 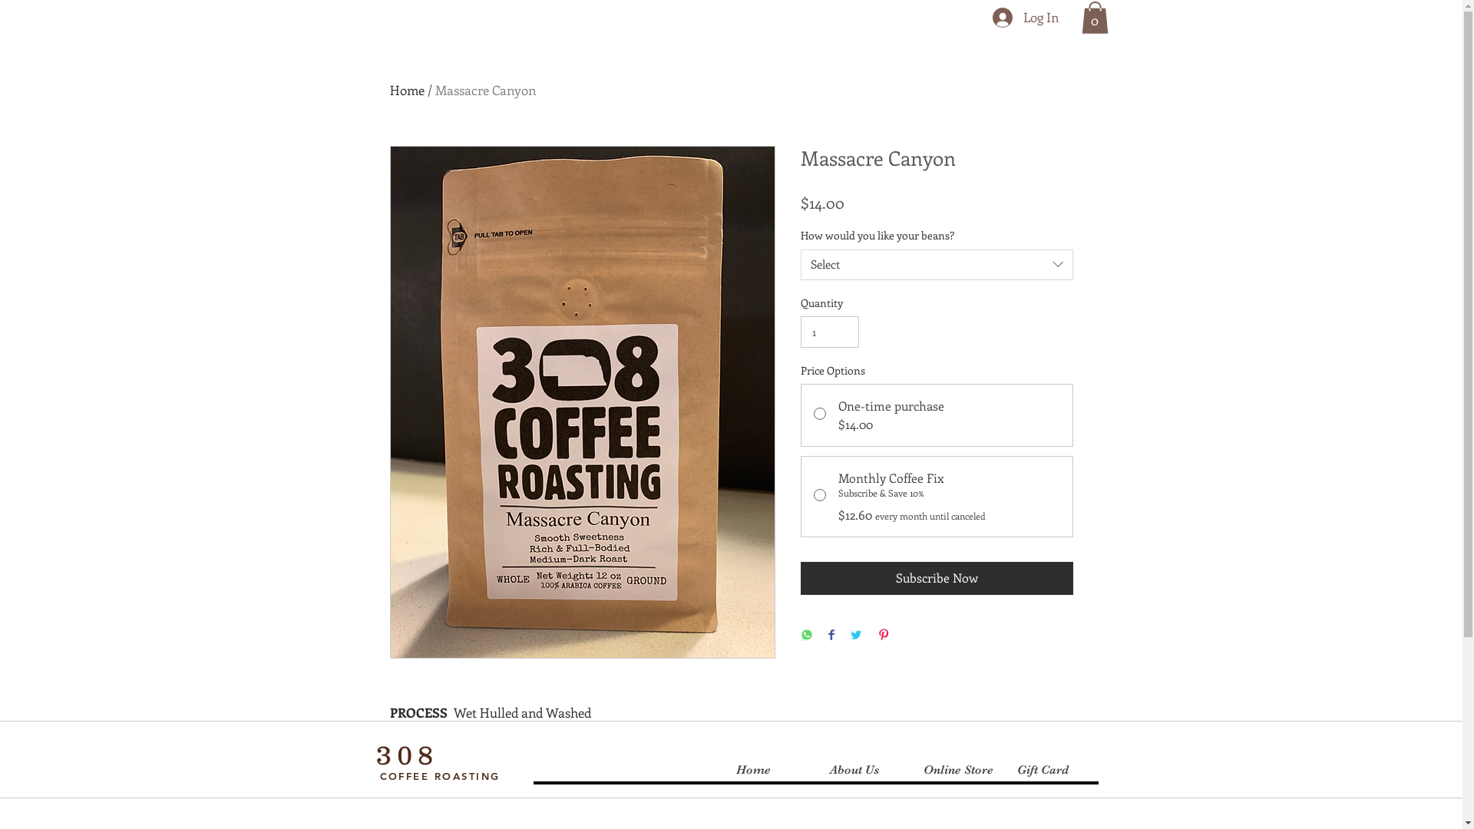 I want to click on COFFEE ROASTING, so click(x=439, y=776).